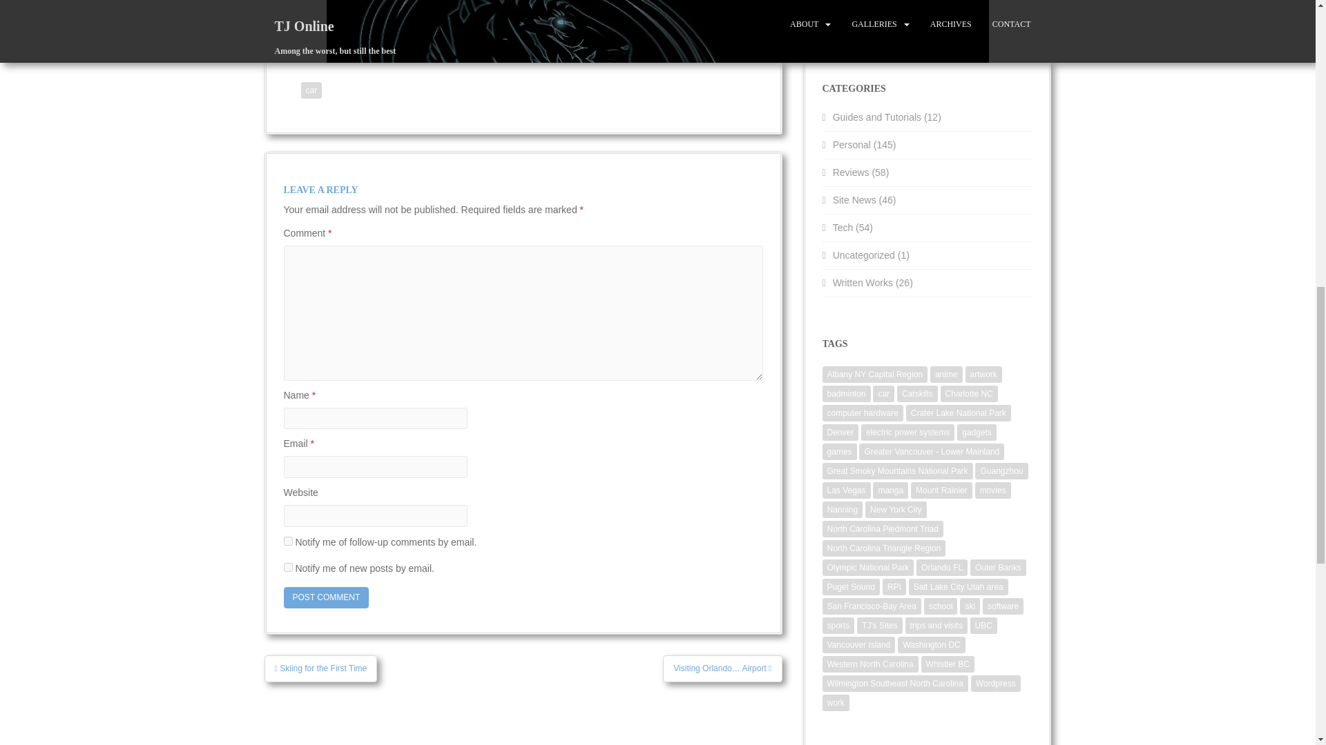 This screenshot has height=745, width=1326. What do you see at coordinates (384, 36) in the screenshot?
I see `Click to print` at bounding box center [384, 36].